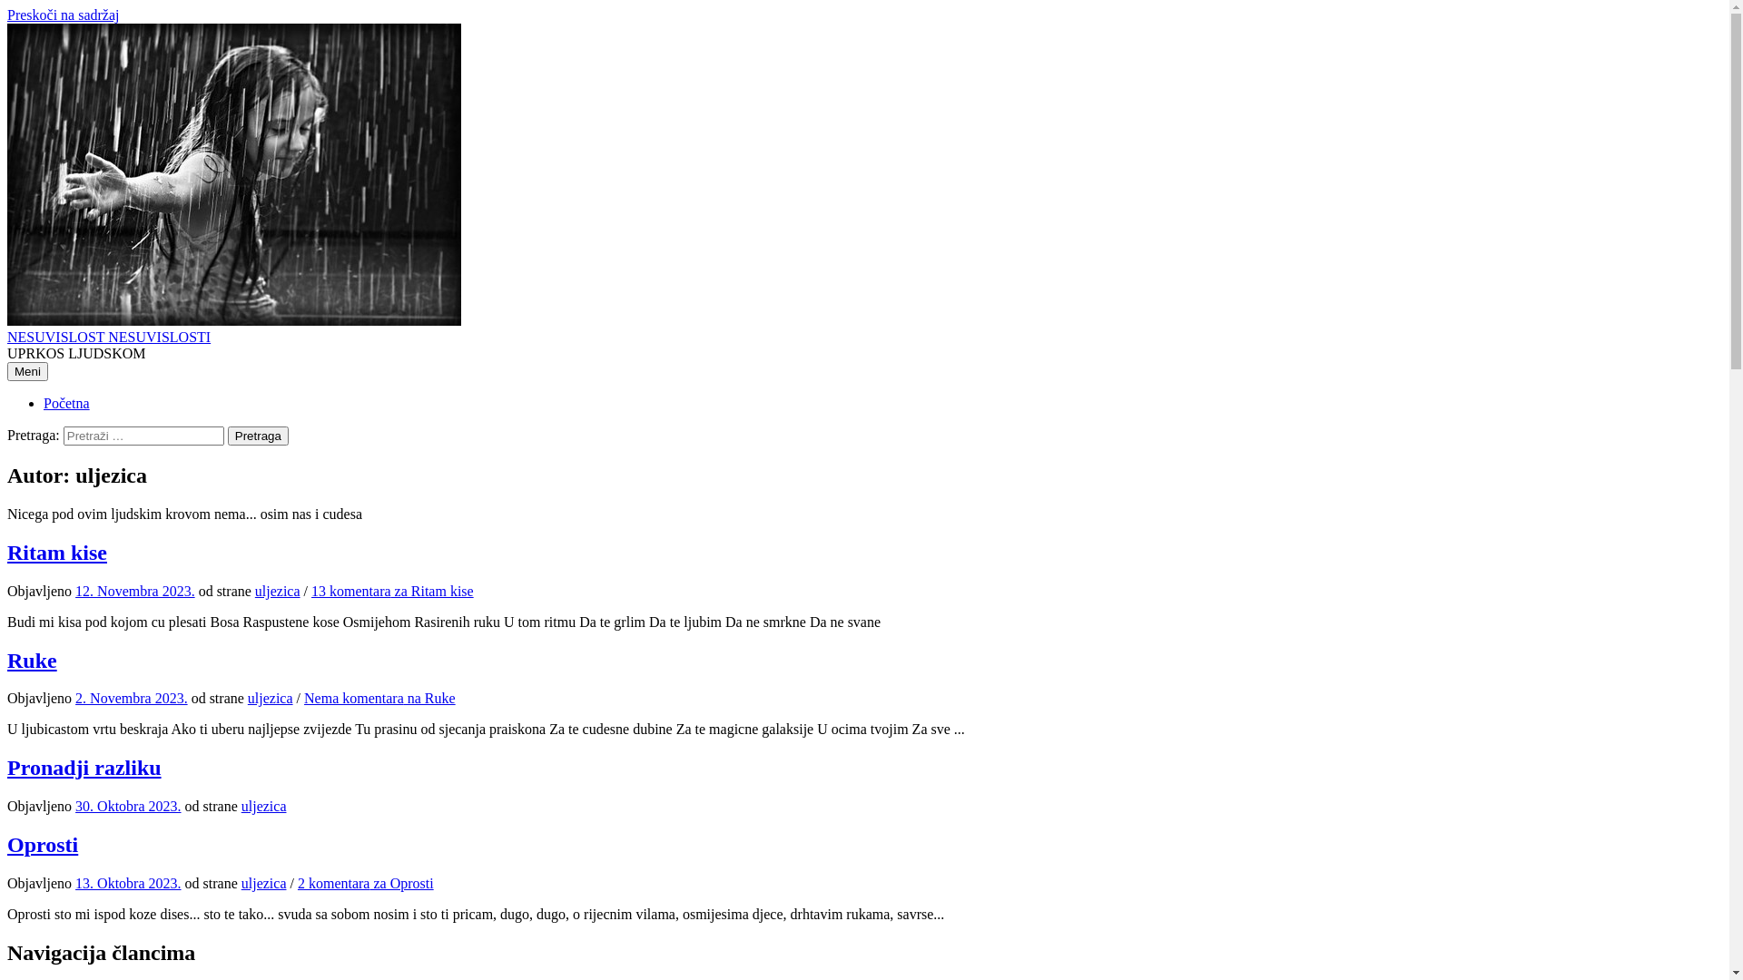  I want to click on 13 komentara za Ritam kise, so click(392, 592).